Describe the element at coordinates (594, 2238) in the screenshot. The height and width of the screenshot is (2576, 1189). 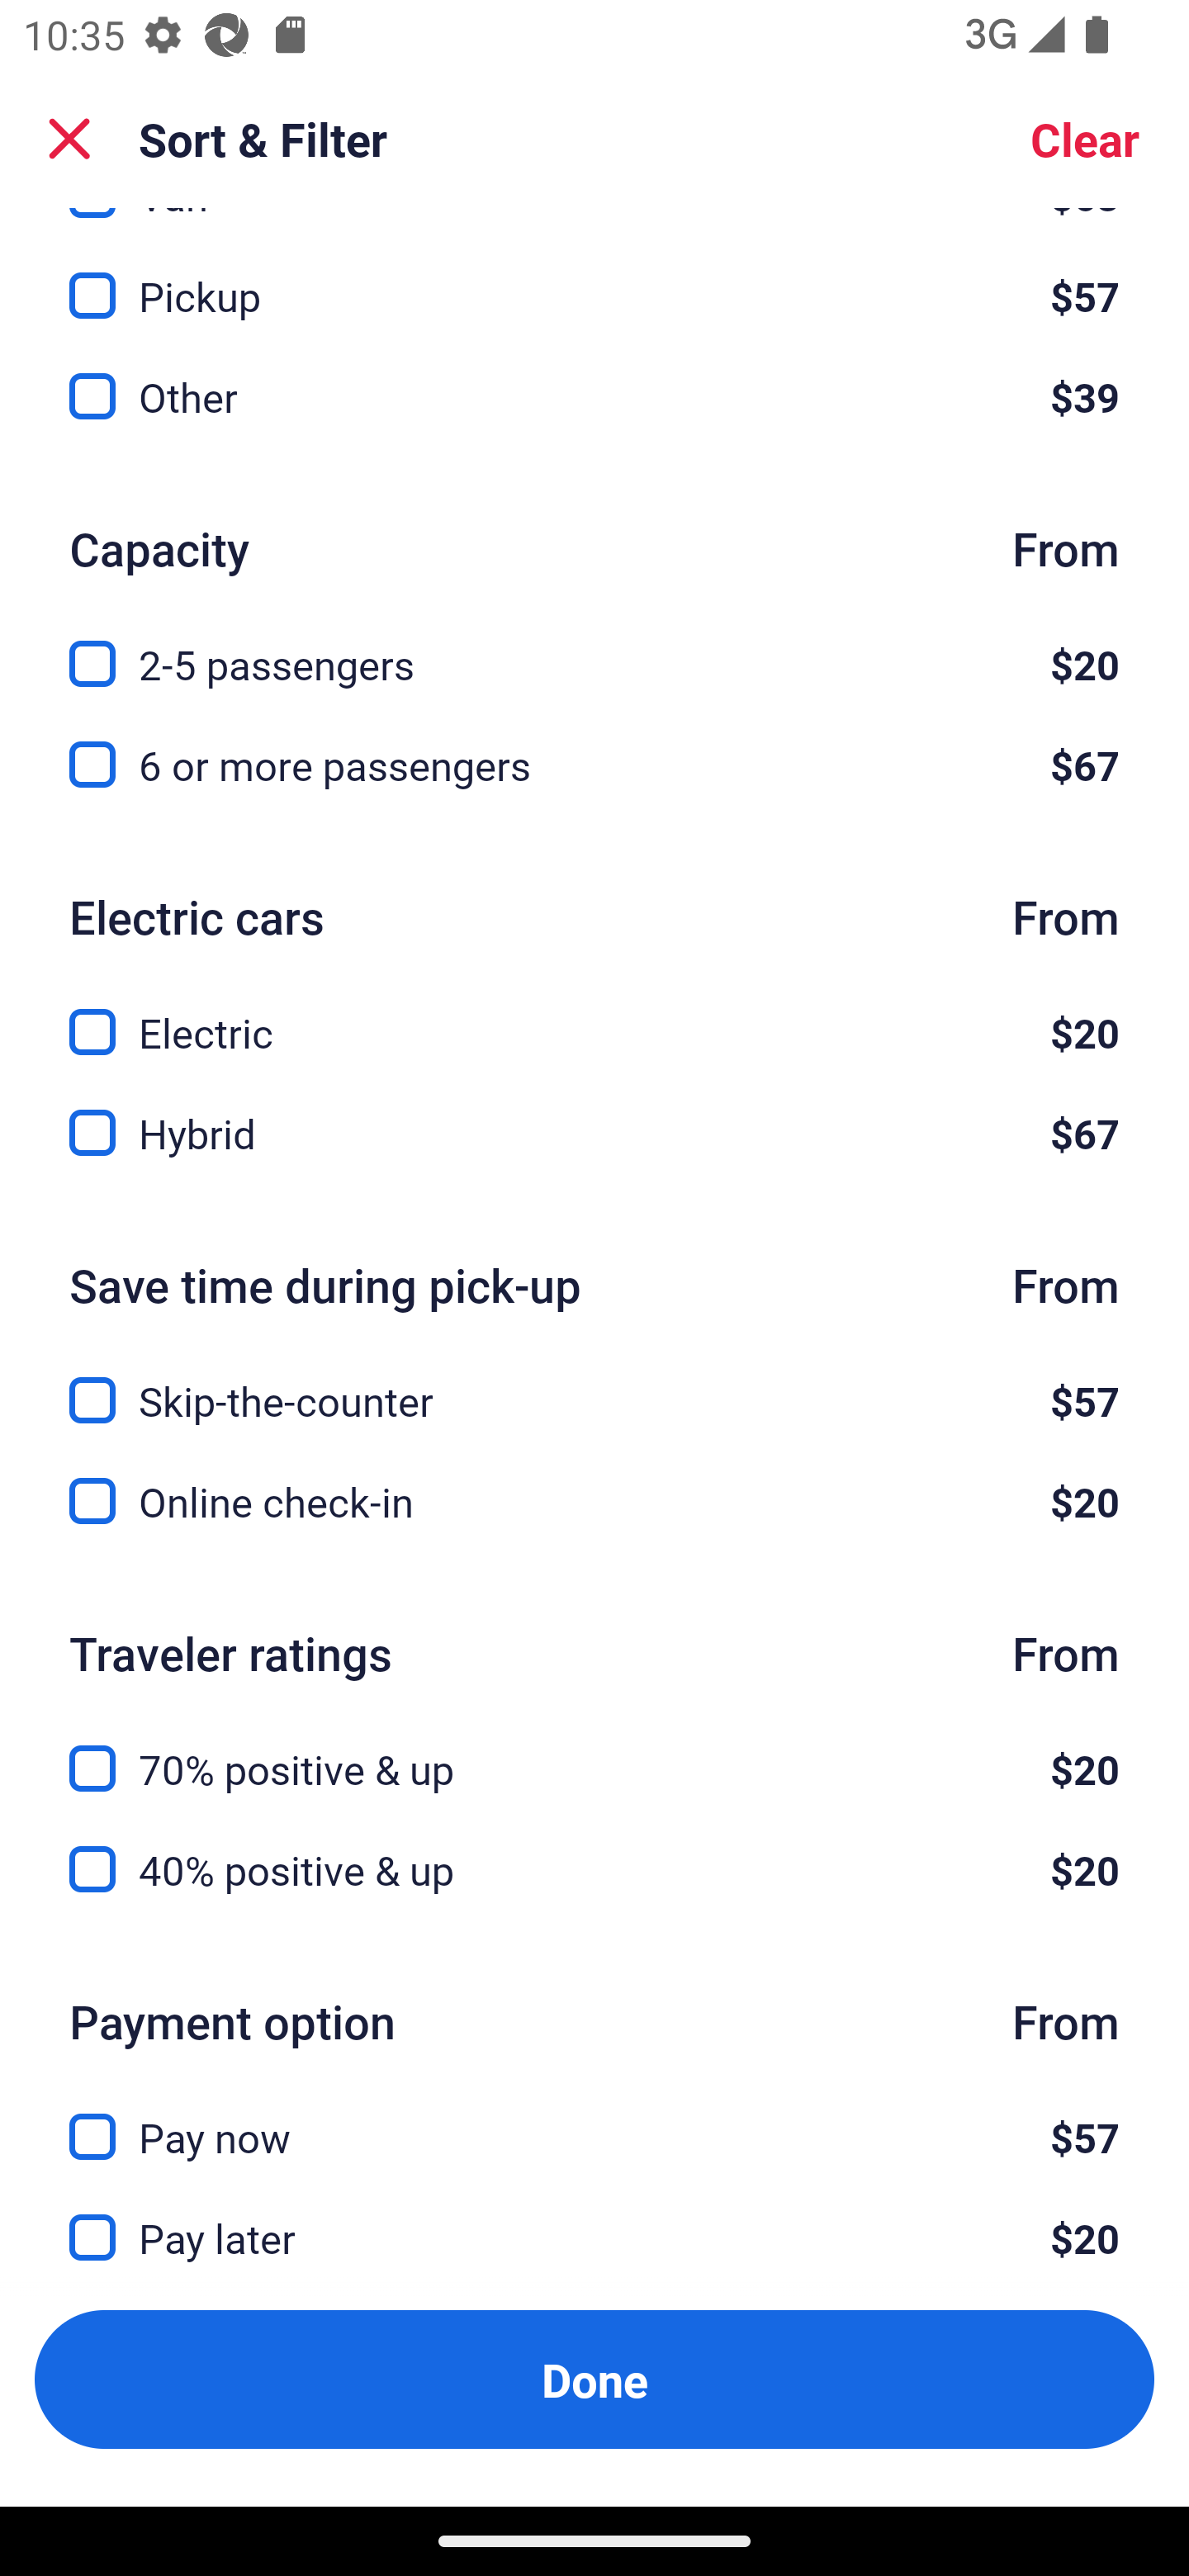
I see `Pay later, $20 Pay later $20` at that location.